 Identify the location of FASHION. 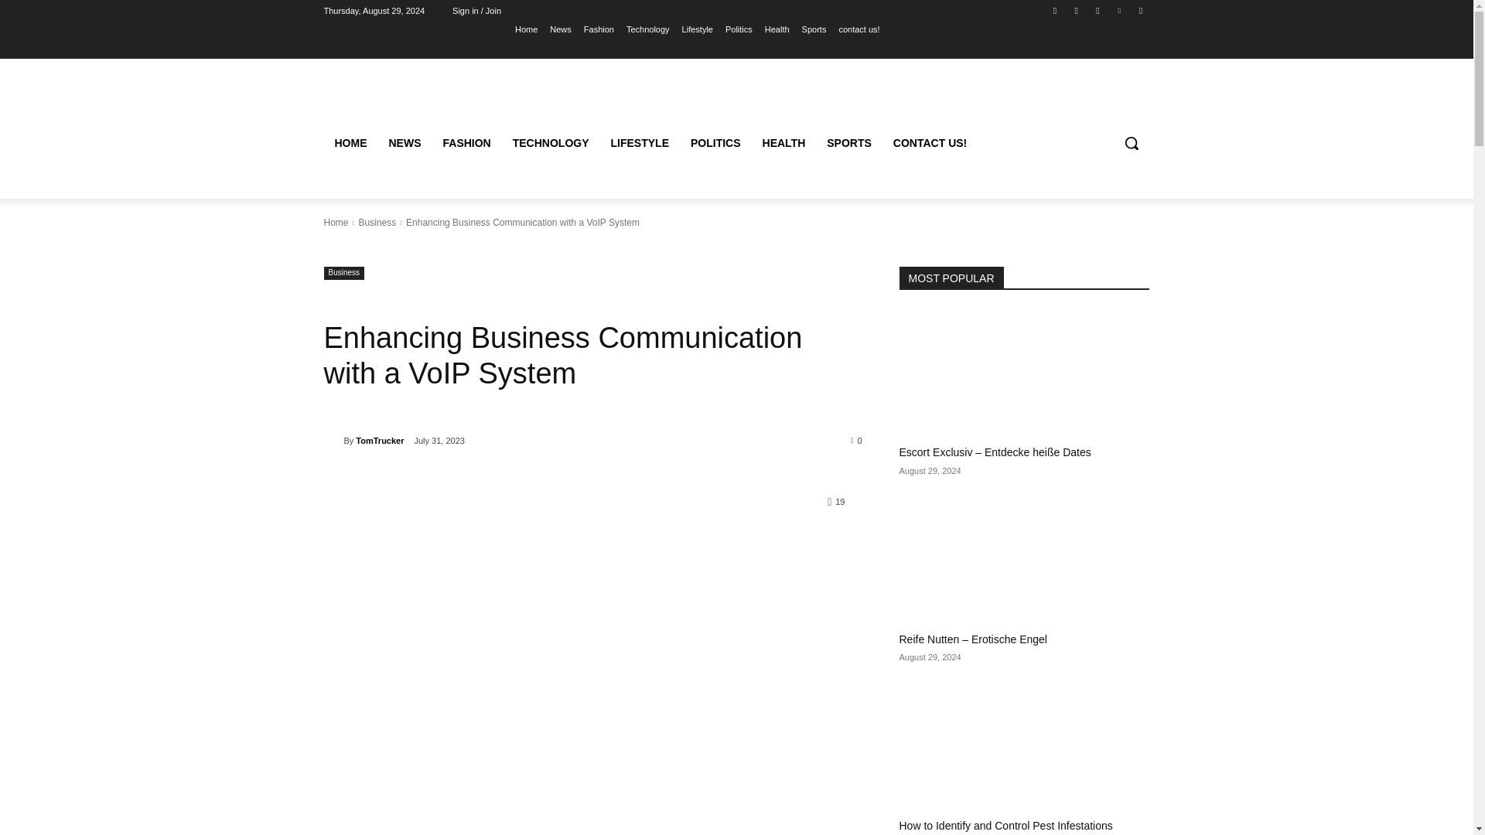
(466, 142).